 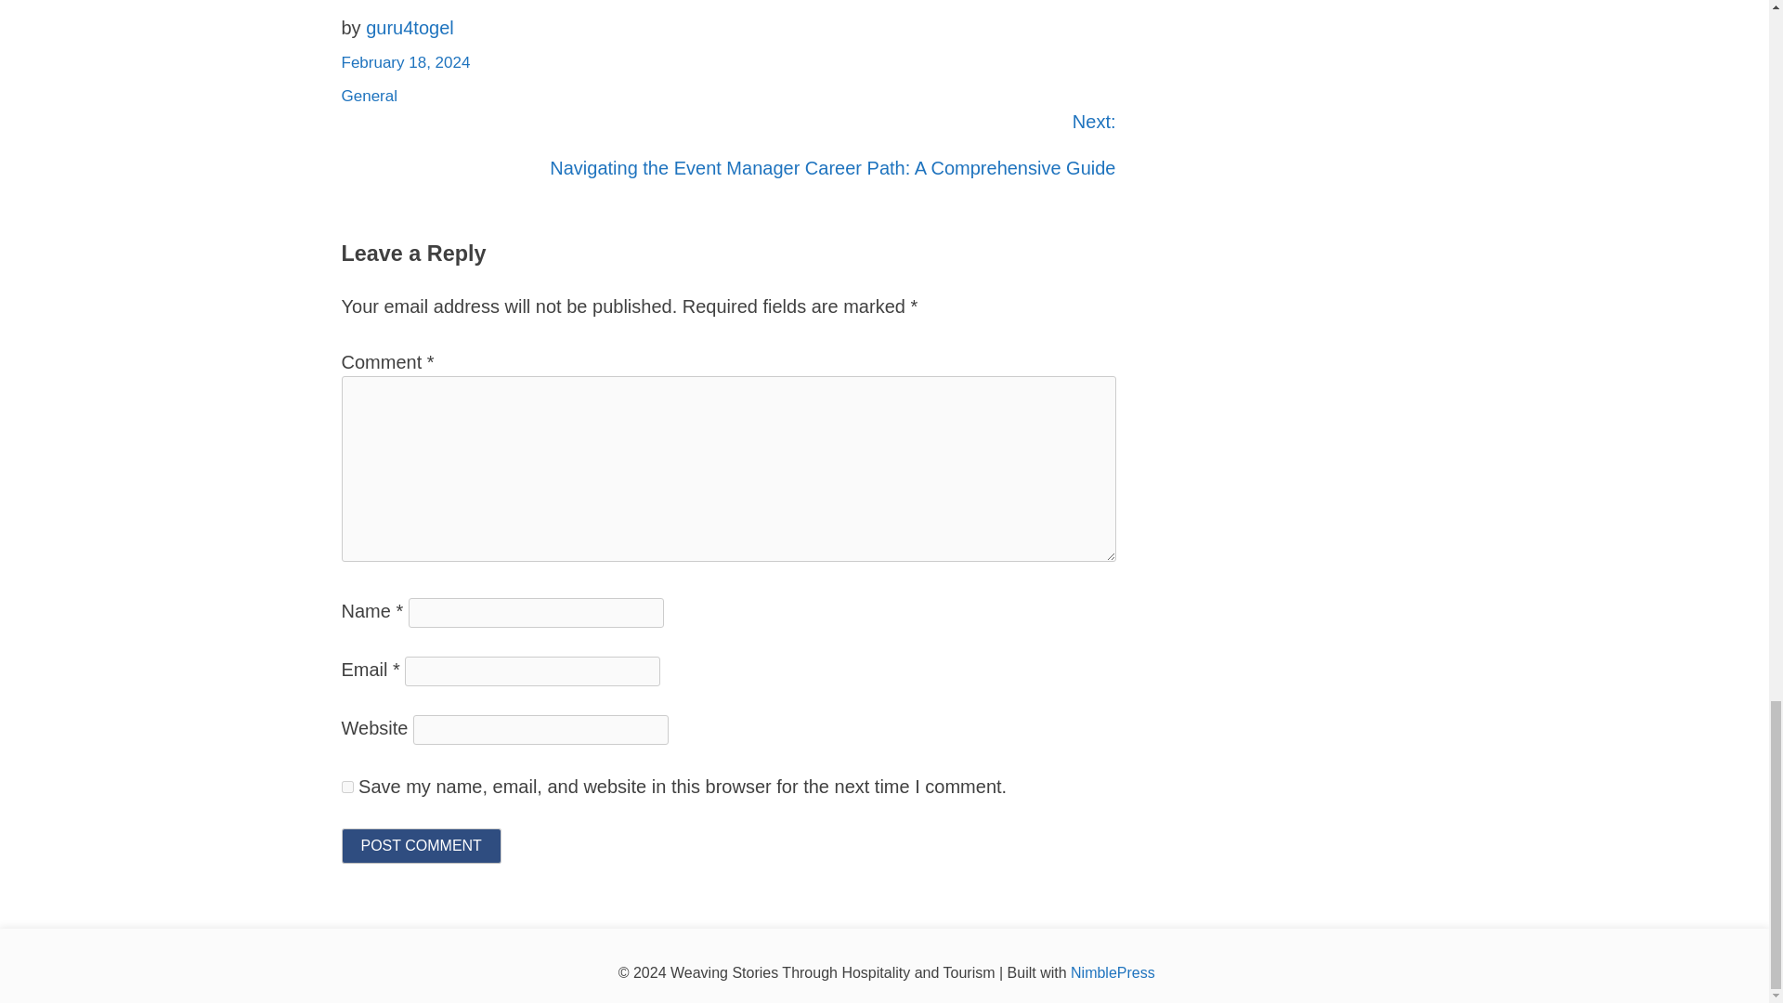 What do you see at coordinates (370, 96) in the screenshot?
I see `General` at bounding box center [370, 96].